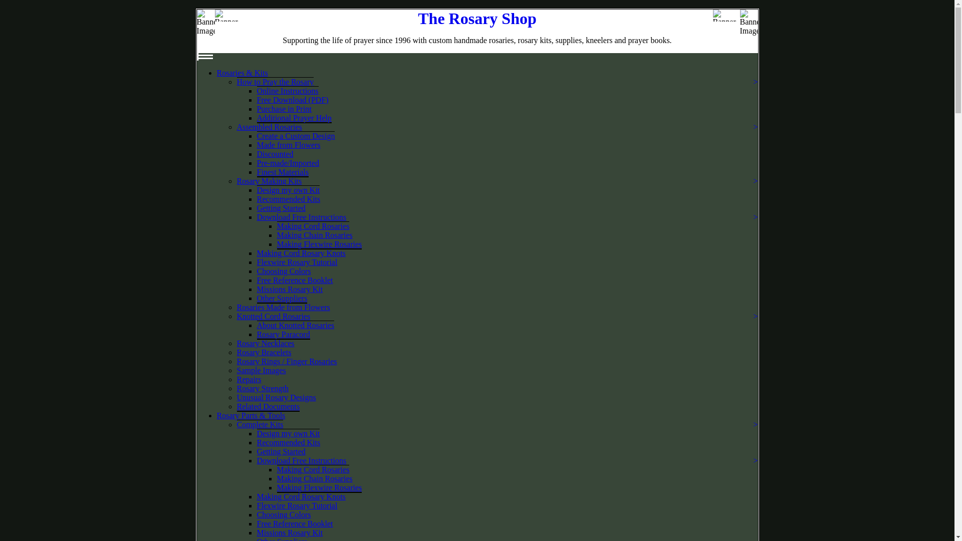 The height and width of the screenshot is (541, 962). What do you see at coordinates (288, 189) in the screenshot?
I see `Design my own Kit` at bounding box center [288, 189].